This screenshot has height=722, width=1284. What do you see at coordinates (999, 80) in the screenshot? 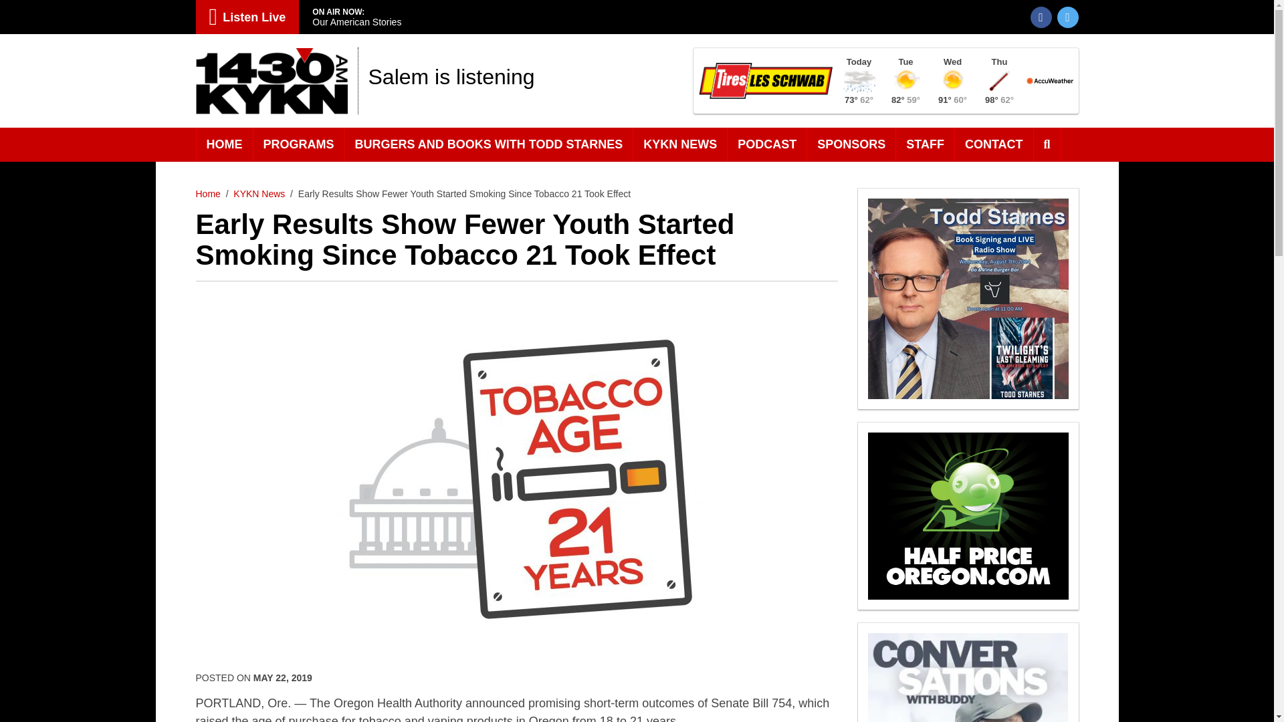
I see `Hot` at bounding box center [999, 80].